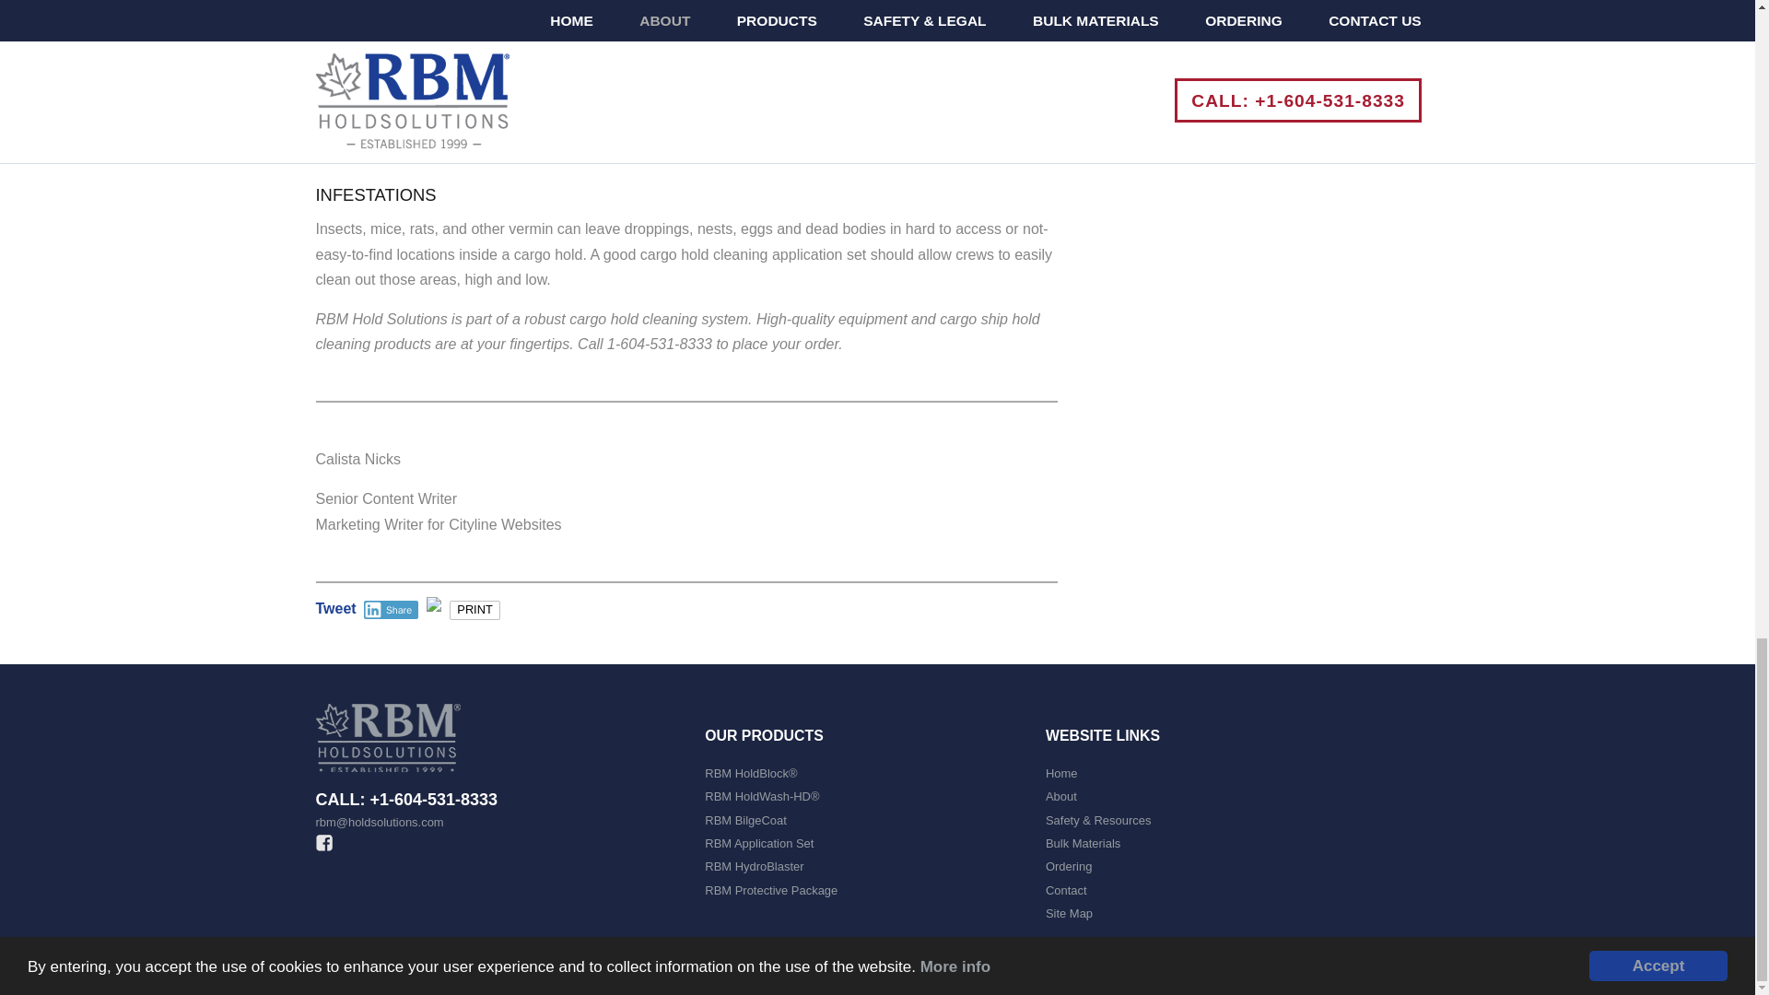  Describe the element at coordinates (334, 608) in the screenshot. I see `Tweet` at that location.